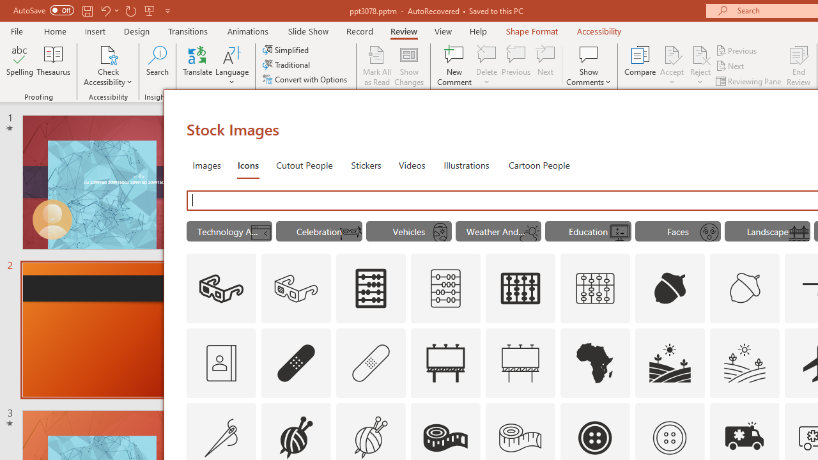 This screenshot has width=818, height=460. What do you see at coordinates (232, 65) in the screenshot?
I see `Language` at bounding box center [232, 65].